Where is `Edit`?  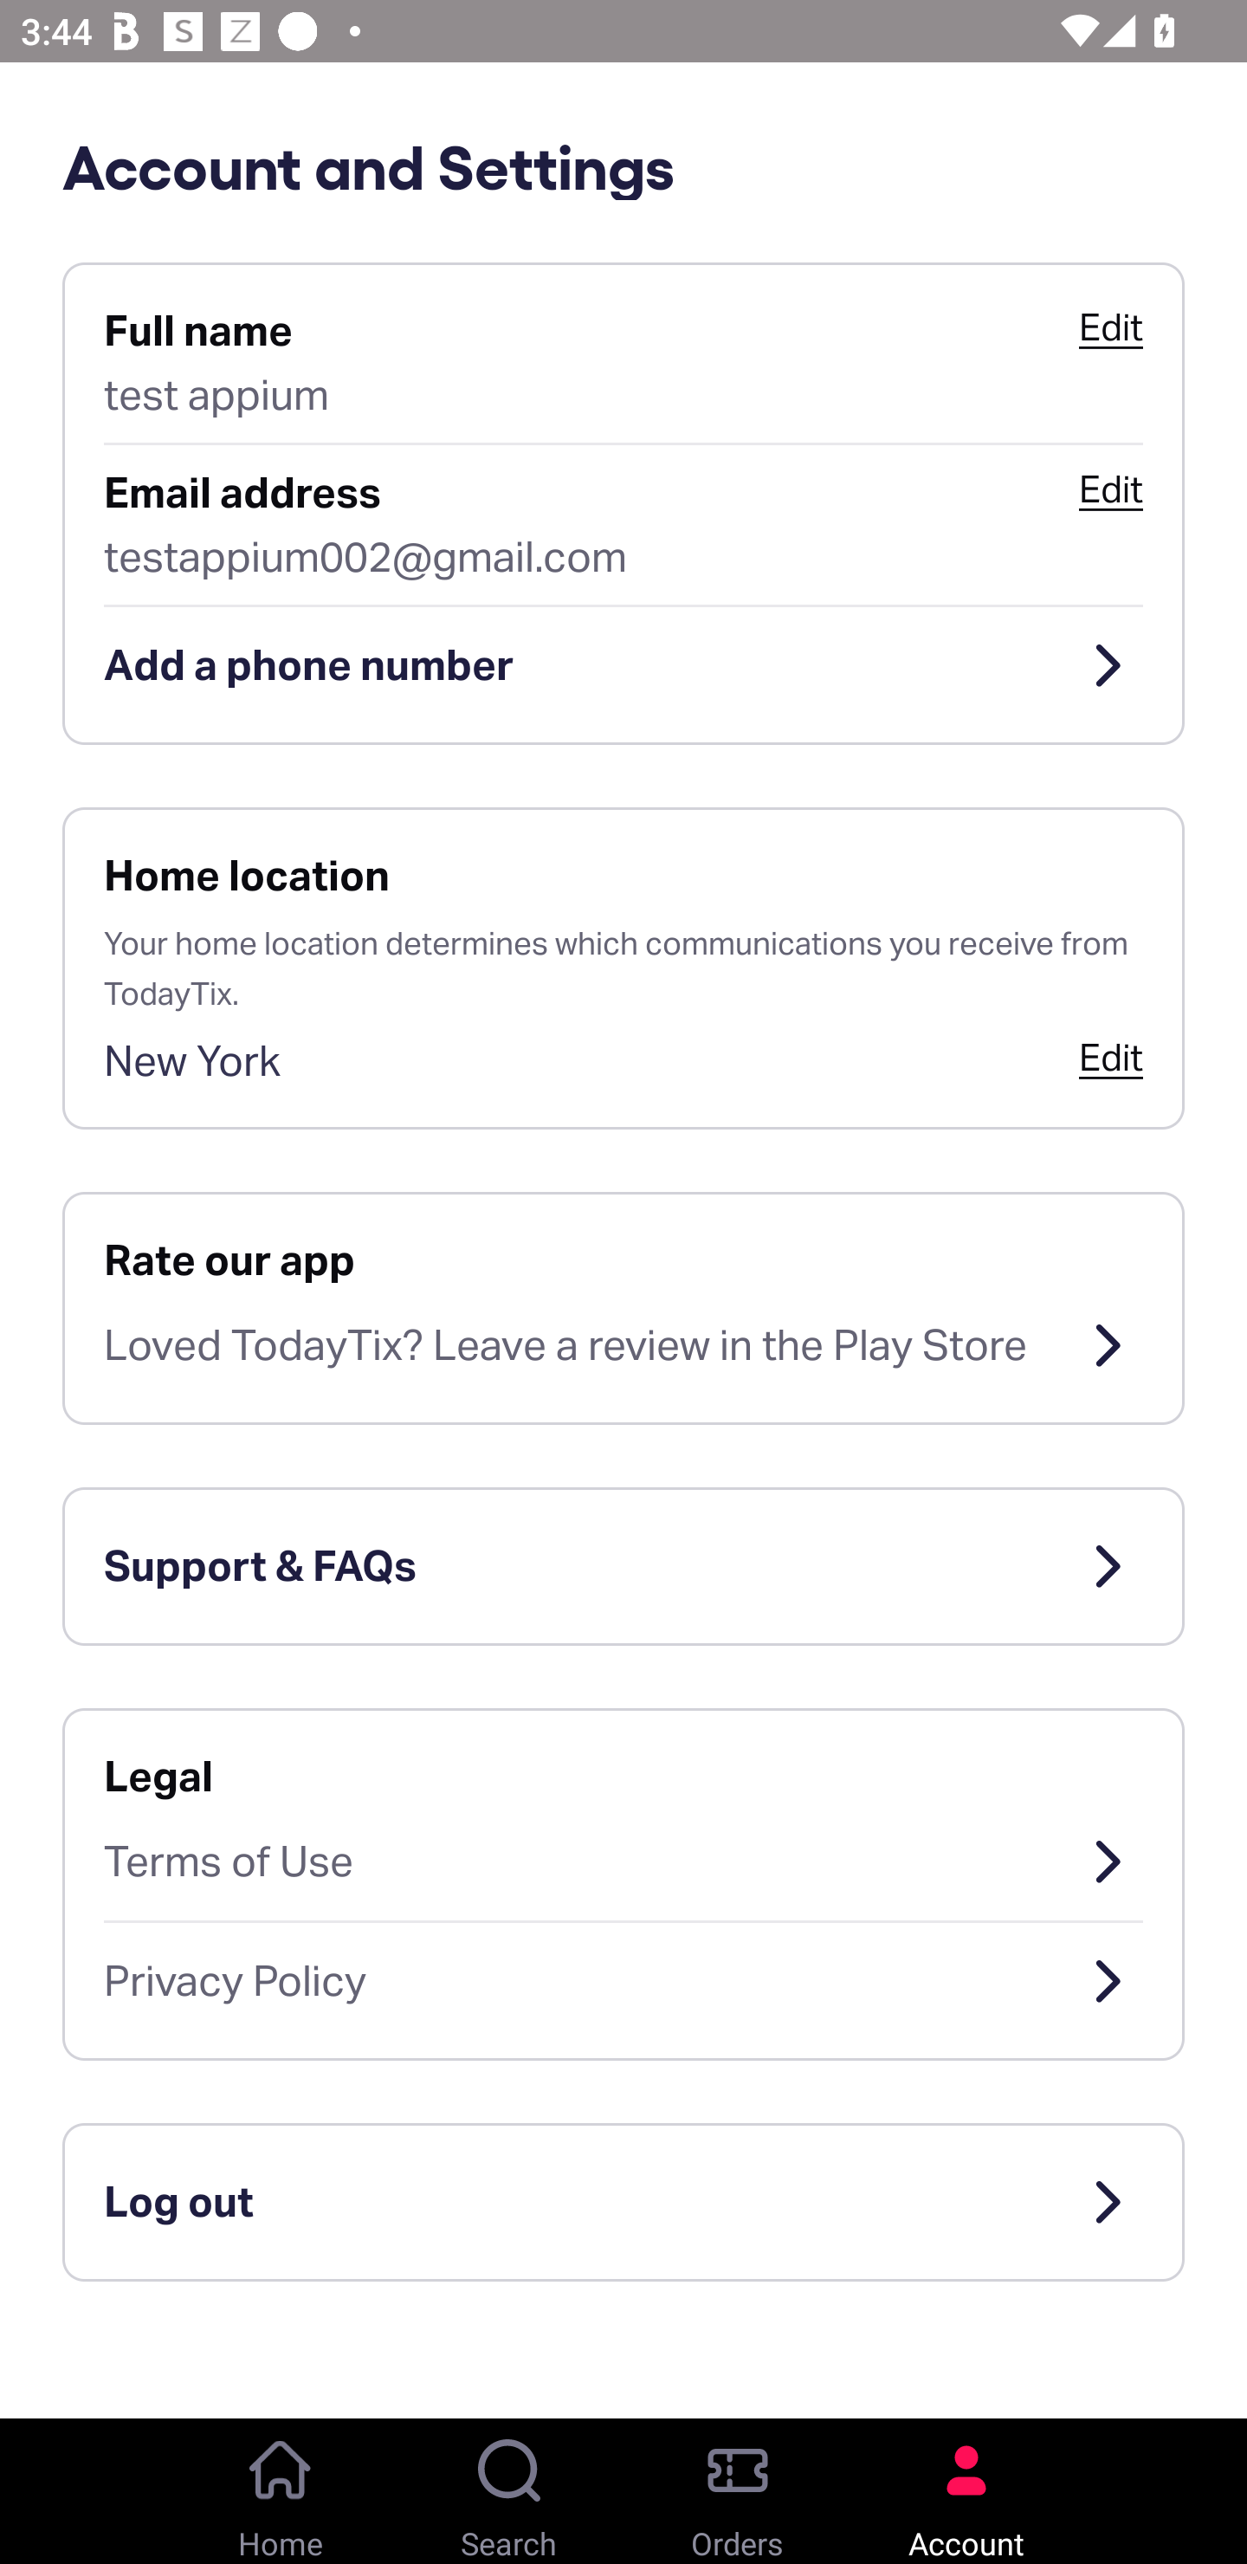 Edit is located at coordinates (1110, 489).